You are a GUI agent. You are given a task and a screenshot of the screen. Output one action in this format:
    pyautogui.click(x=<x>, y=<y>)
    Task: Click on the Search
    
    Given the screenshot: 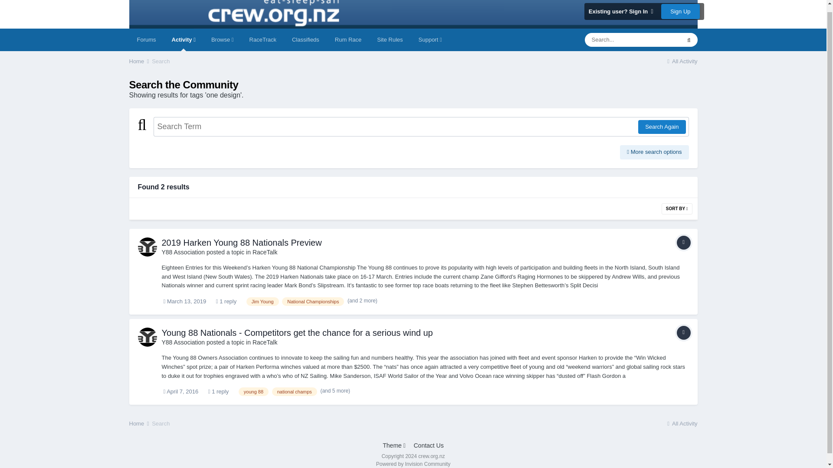 What is the action you would take?
    pyautogui.click(x=161, y=61)
    